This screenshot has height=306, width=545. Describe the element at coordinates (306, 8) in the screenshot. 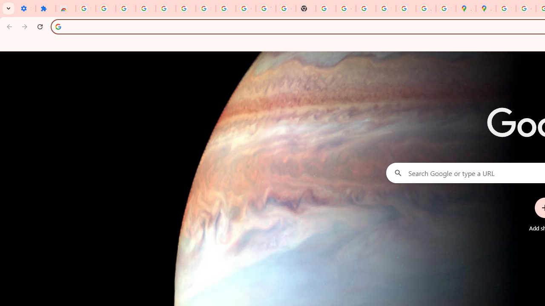

I see `New Tab` at that location.